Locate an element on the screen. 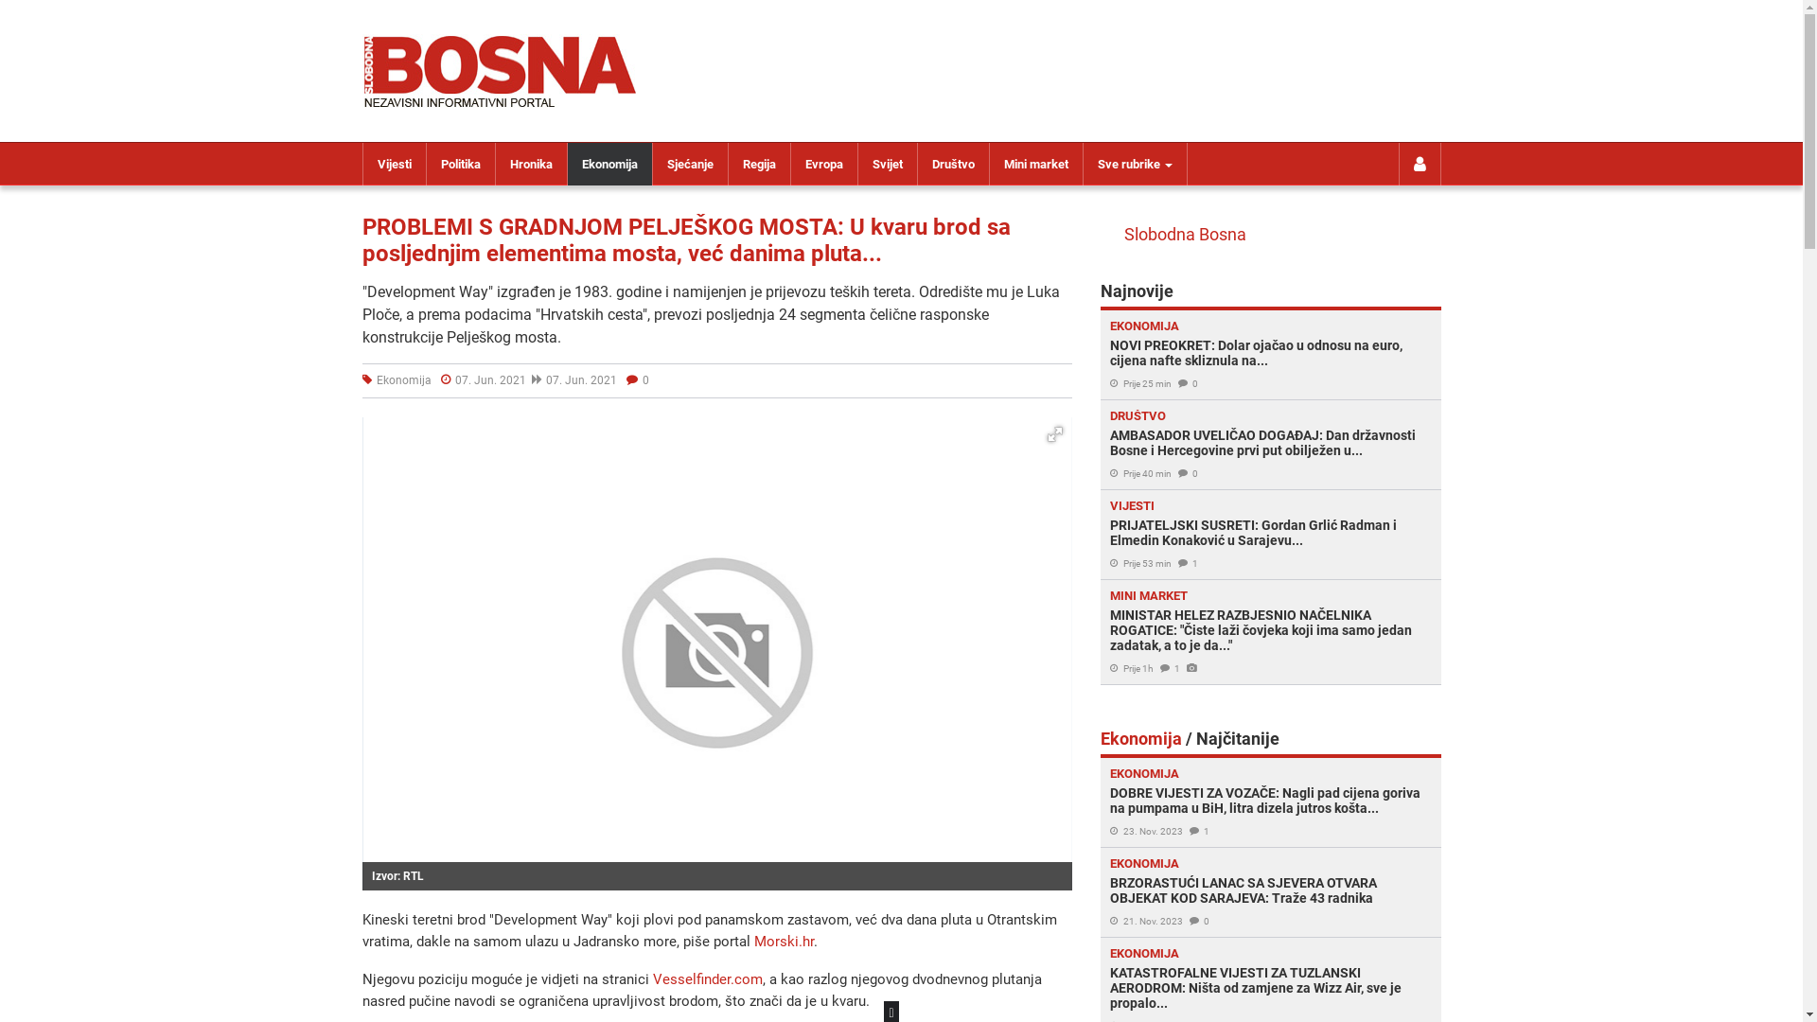 The height and width of the screenshot is (1022, 1817). Morski.hr is located at coordinates (784, 942).